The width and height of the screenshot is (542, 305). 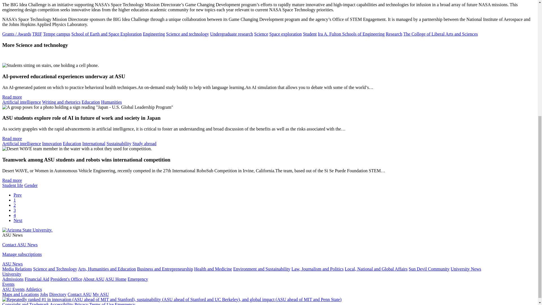 What do you see at coordinates (94, 143) in the screenshot?
I see `International` at bounding box center [94, 143].